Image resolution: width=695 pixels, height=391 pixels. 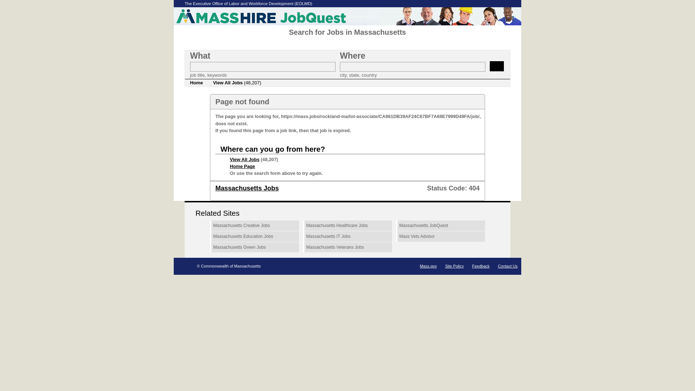 I want to click on Home, so click(x=196, y=83).